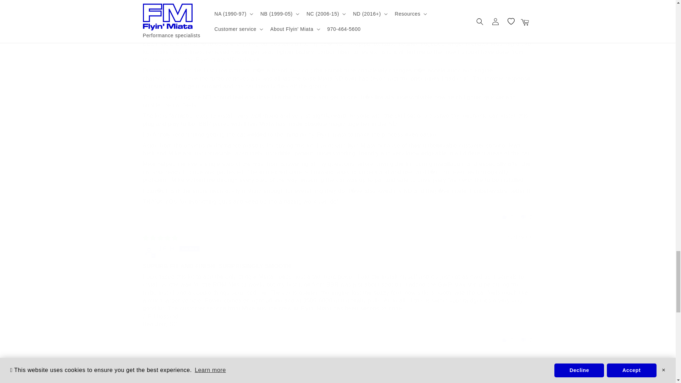 The image size is (681, 383). What do you see at coordinates (504, 340) in the screenshot?
I see `up` at bounding box center [504, 340].